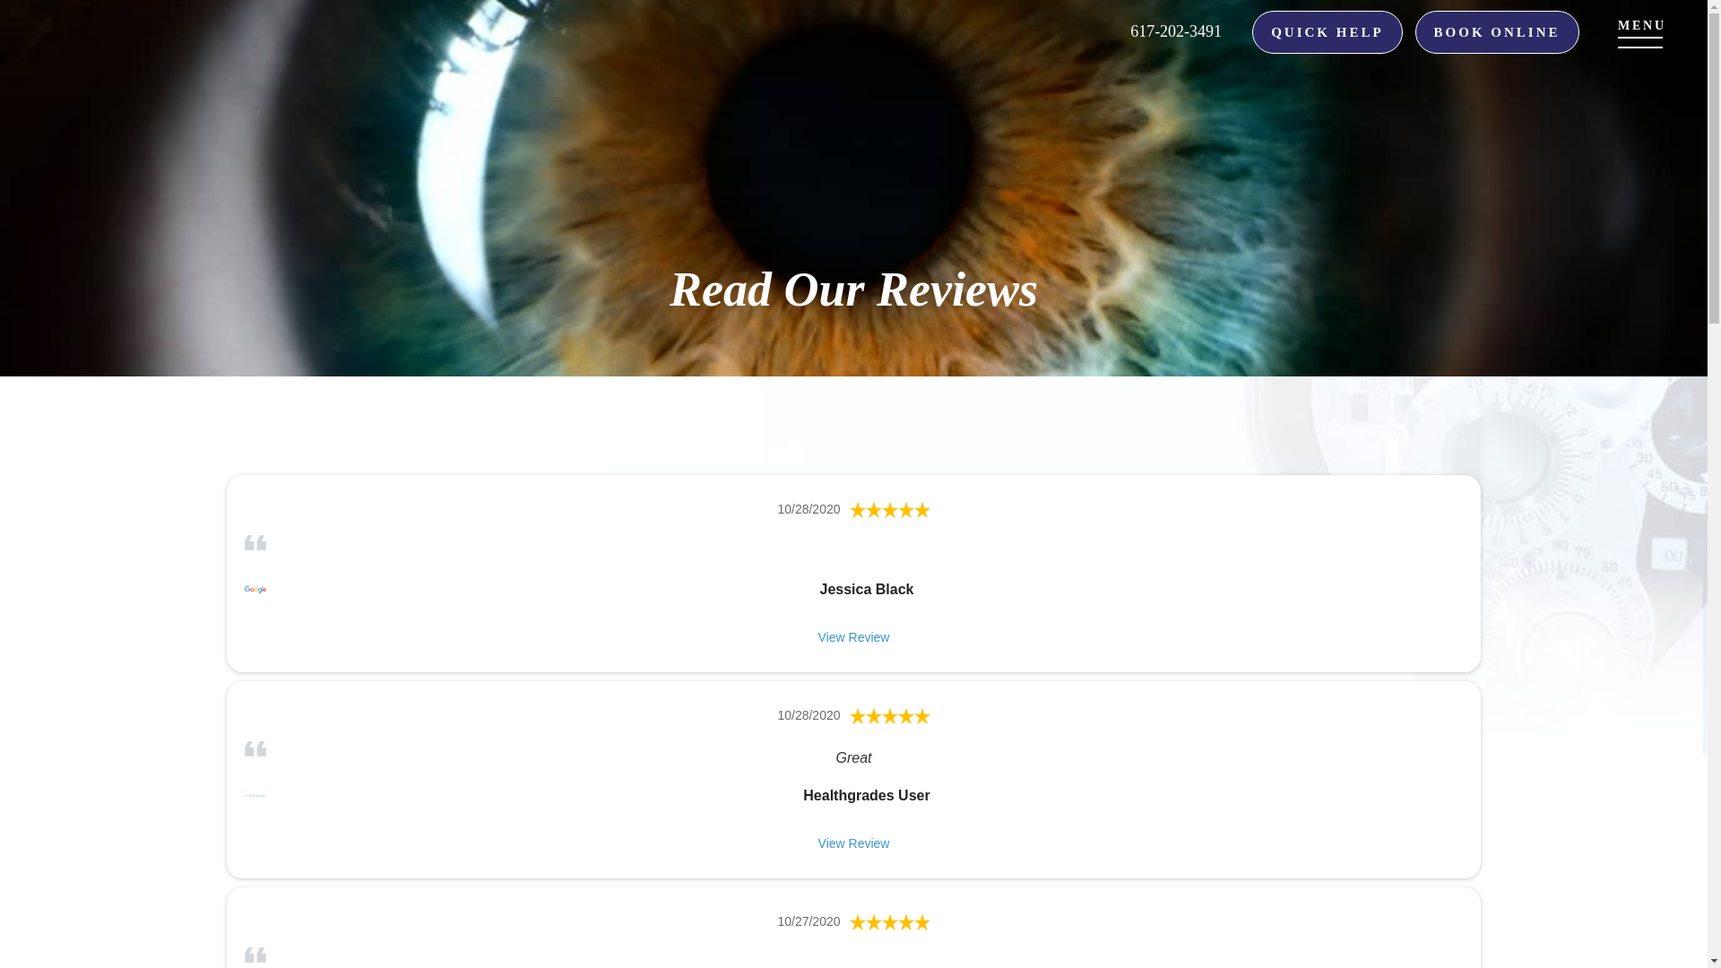 The height and width of the screenshot is (968, 1721). What do you see at coordinates (890, 509) in the screenshot?
I see `5` at bounding box center [890, 509].